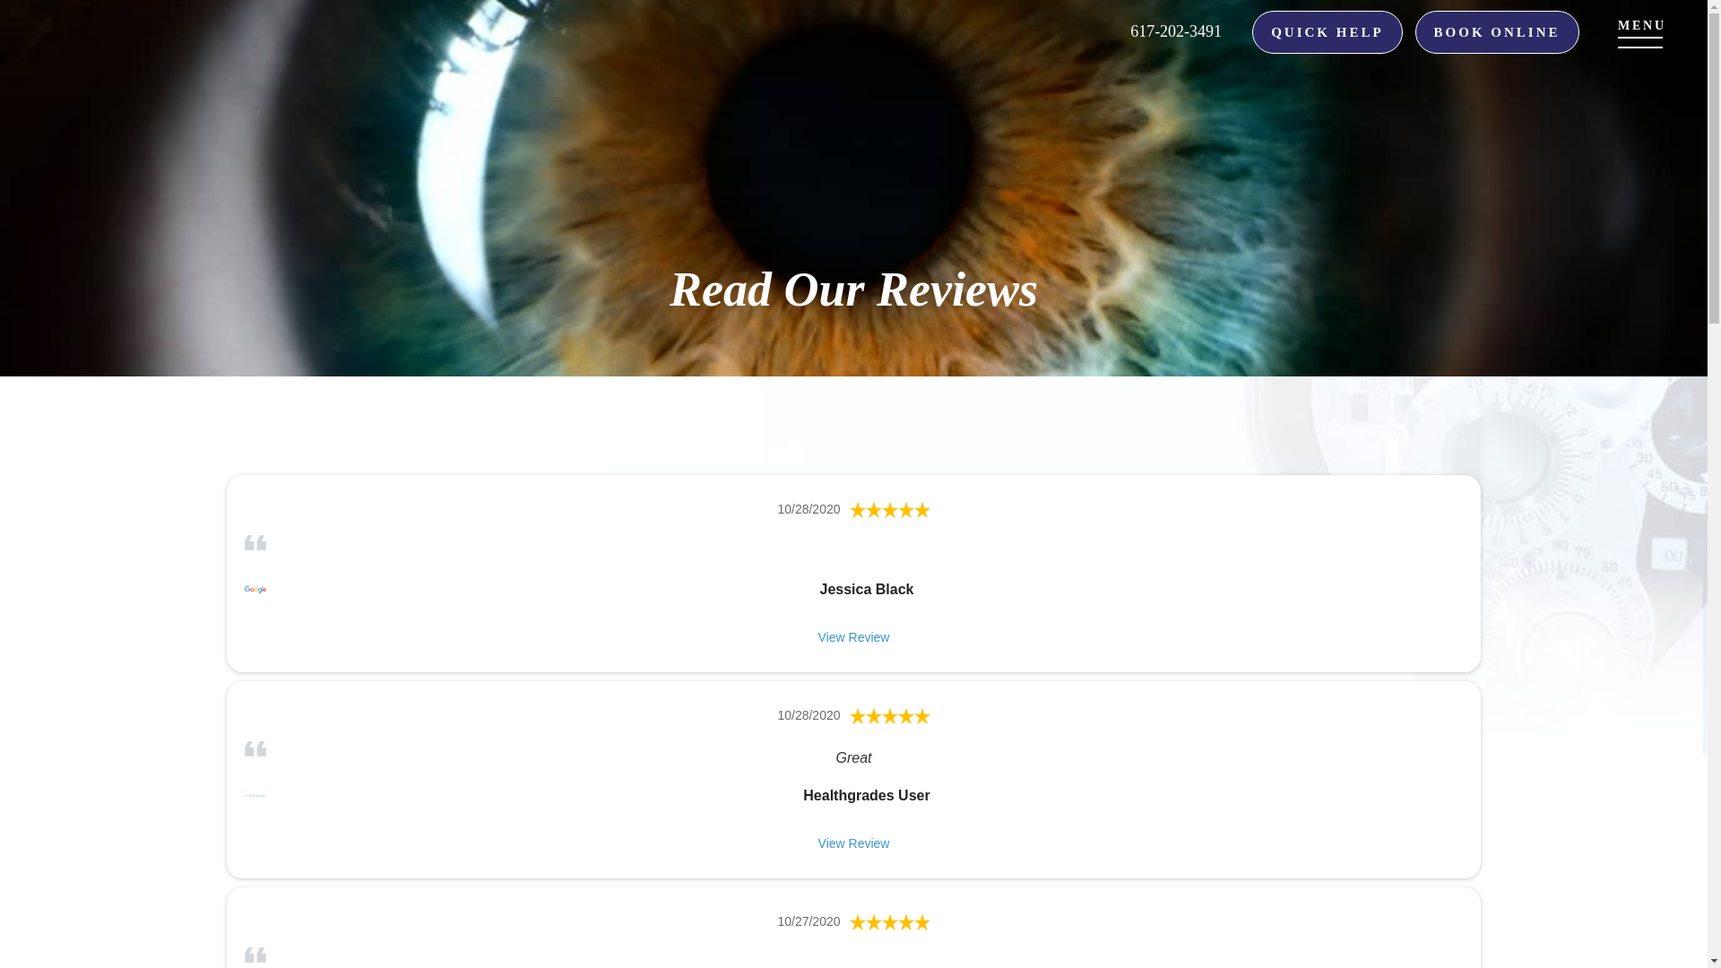 The height and width of the screenshot is (968, 1721). What do you see at coordinates (890, 509) in the screenshot?
I see `5` at bounding box center [890, 509].